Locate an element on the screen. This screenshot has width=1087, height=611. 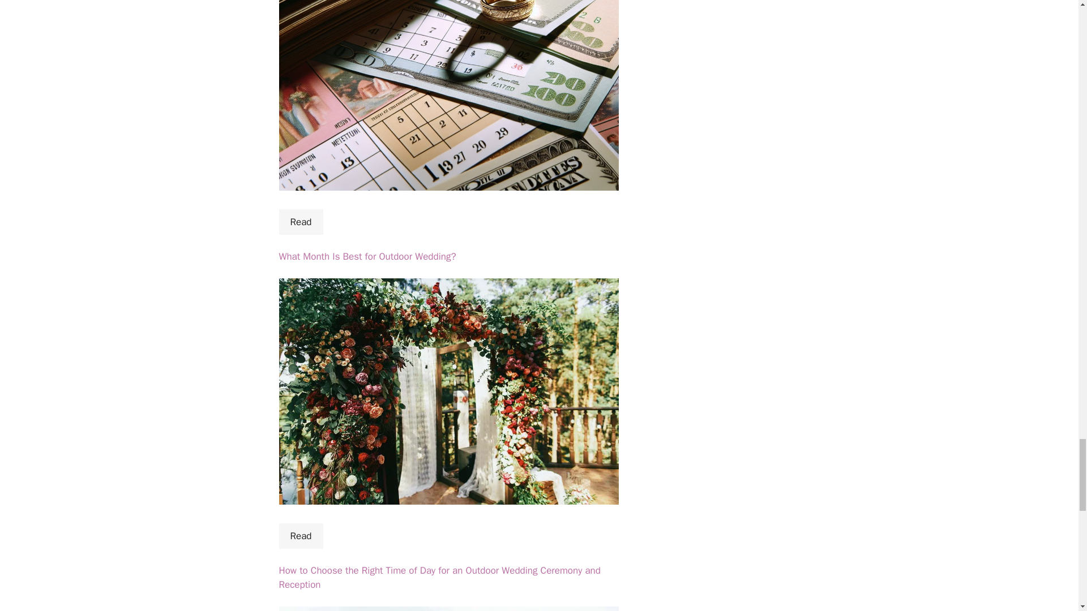
Read is located at coordinates (300, 222).